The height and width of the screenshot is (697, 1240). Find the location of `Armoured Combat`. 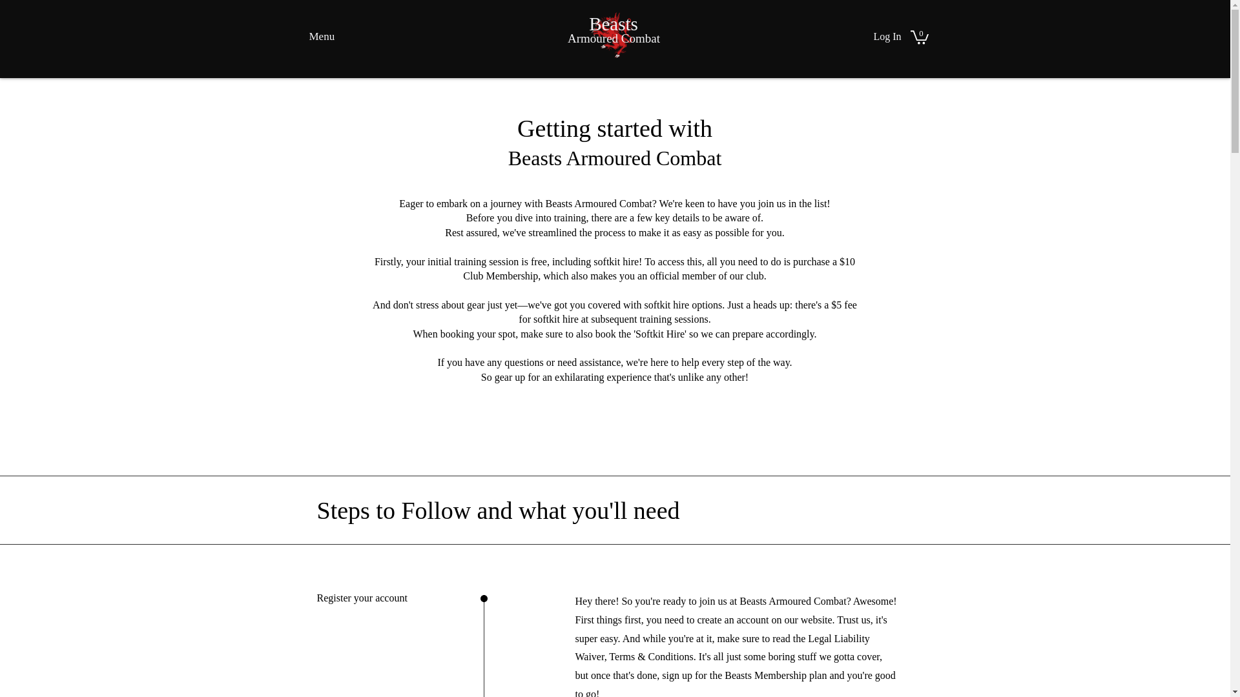

Armoured Combat is located at coordinates (614, 39).